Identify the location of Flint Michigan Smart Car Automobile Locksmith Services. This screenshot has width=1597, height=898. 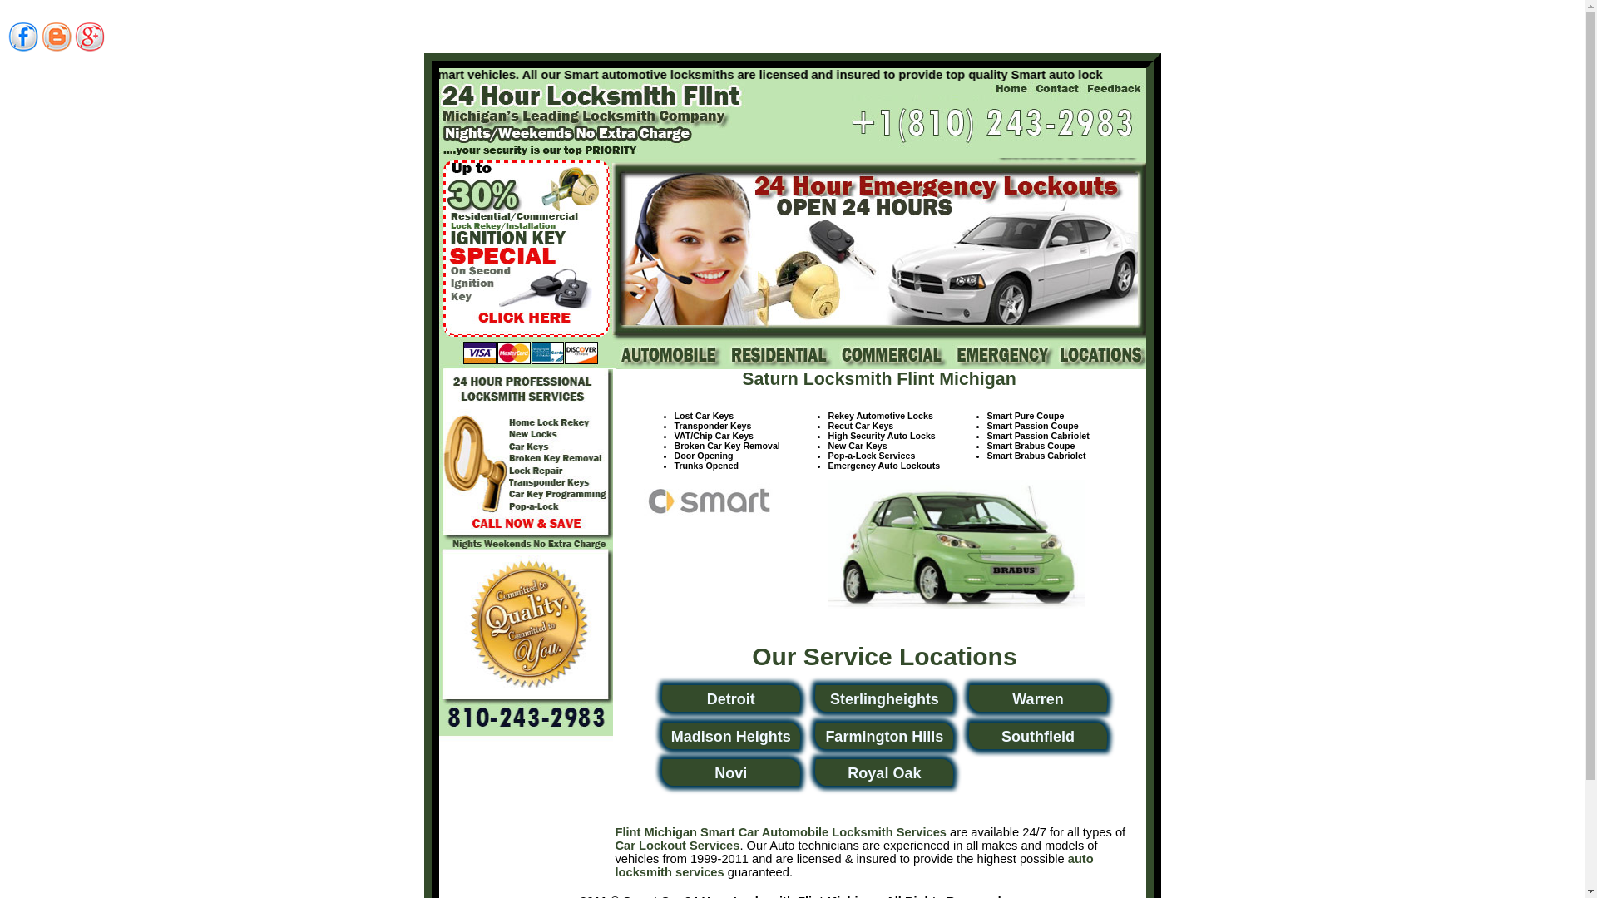
(782, 832).